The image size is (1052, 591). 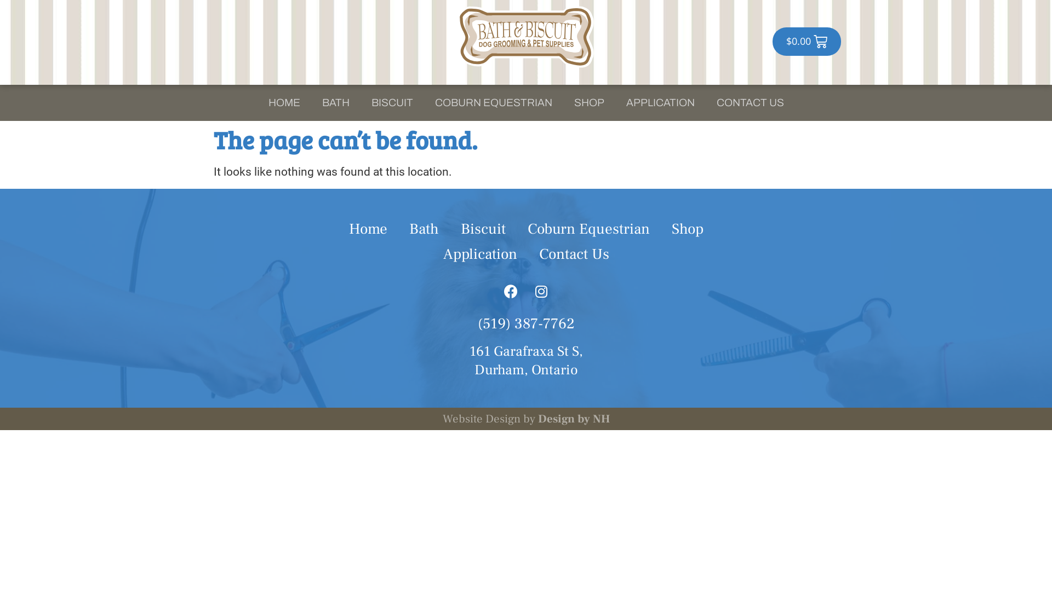 What do you see at coordinates (526, 37) in the screenshot?
I see `bath and biscuit` at bounding box center [526, 37].